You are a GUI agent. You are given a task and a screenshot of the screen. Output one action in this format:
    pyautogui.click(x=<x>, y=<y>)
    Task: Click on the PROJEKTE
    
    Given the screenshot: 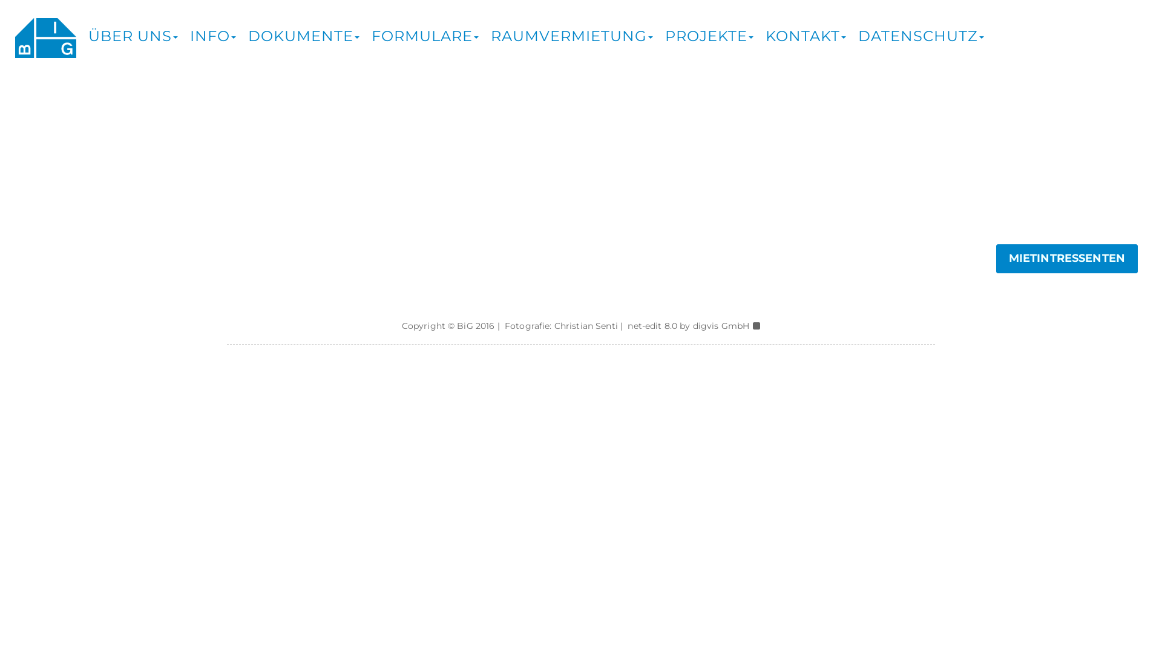 What is the action you would take?
    pyautogui.click(x=706, y=33)
    